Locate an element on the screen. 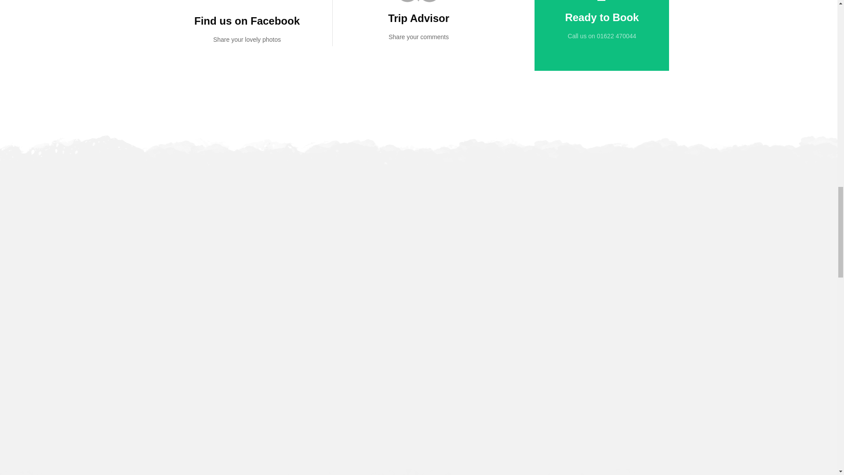  48942 is located at coordinates (418, 2).